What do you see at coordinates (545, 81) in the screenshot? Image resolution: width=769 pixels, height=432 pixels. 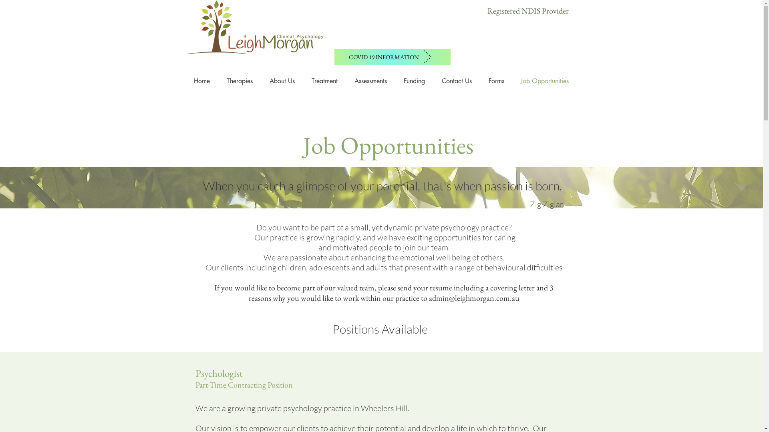 I see `Job Opportunities` at bounding box center [545, 81].